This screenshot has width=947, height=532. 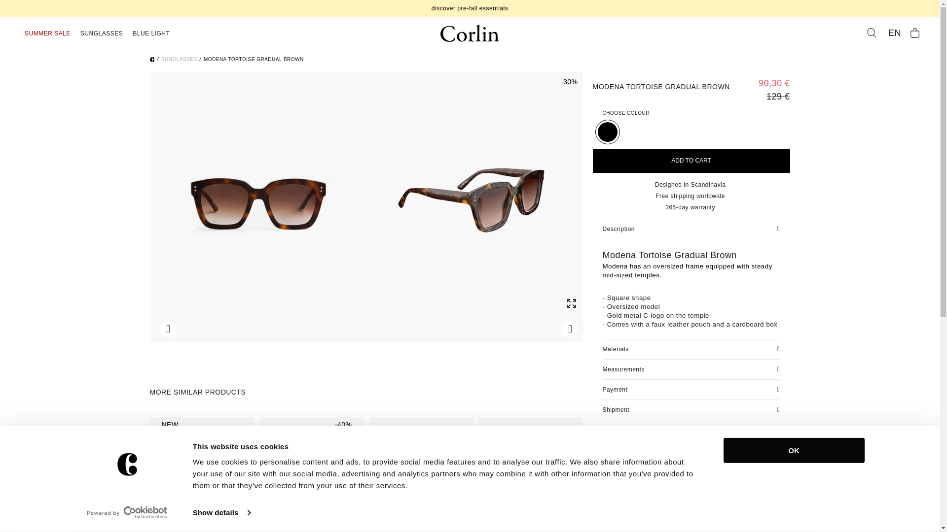 What do you see at coordinates (102, 33) in the screenshot?
I see `Sunglasses` at bounding box center [102, 33].